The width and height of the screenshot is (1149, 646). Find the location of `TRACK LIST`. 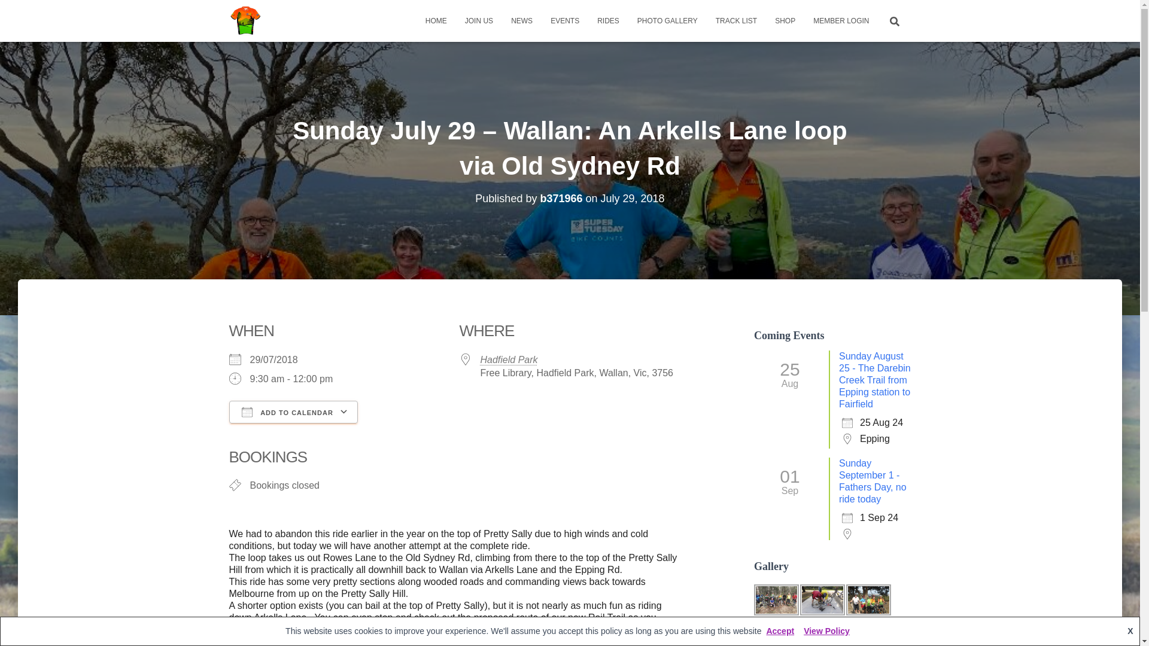

TRACK LIST is located at coordinates (736, 20).